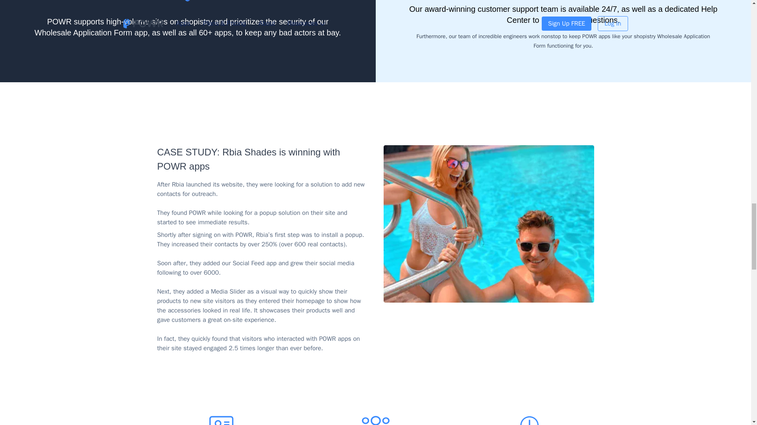 The width and height of the screenshot is (757, 425). What do you see at coordinates (612, 14) in the screenshot?
I see `Help Center` at bounding box center [612, 14].